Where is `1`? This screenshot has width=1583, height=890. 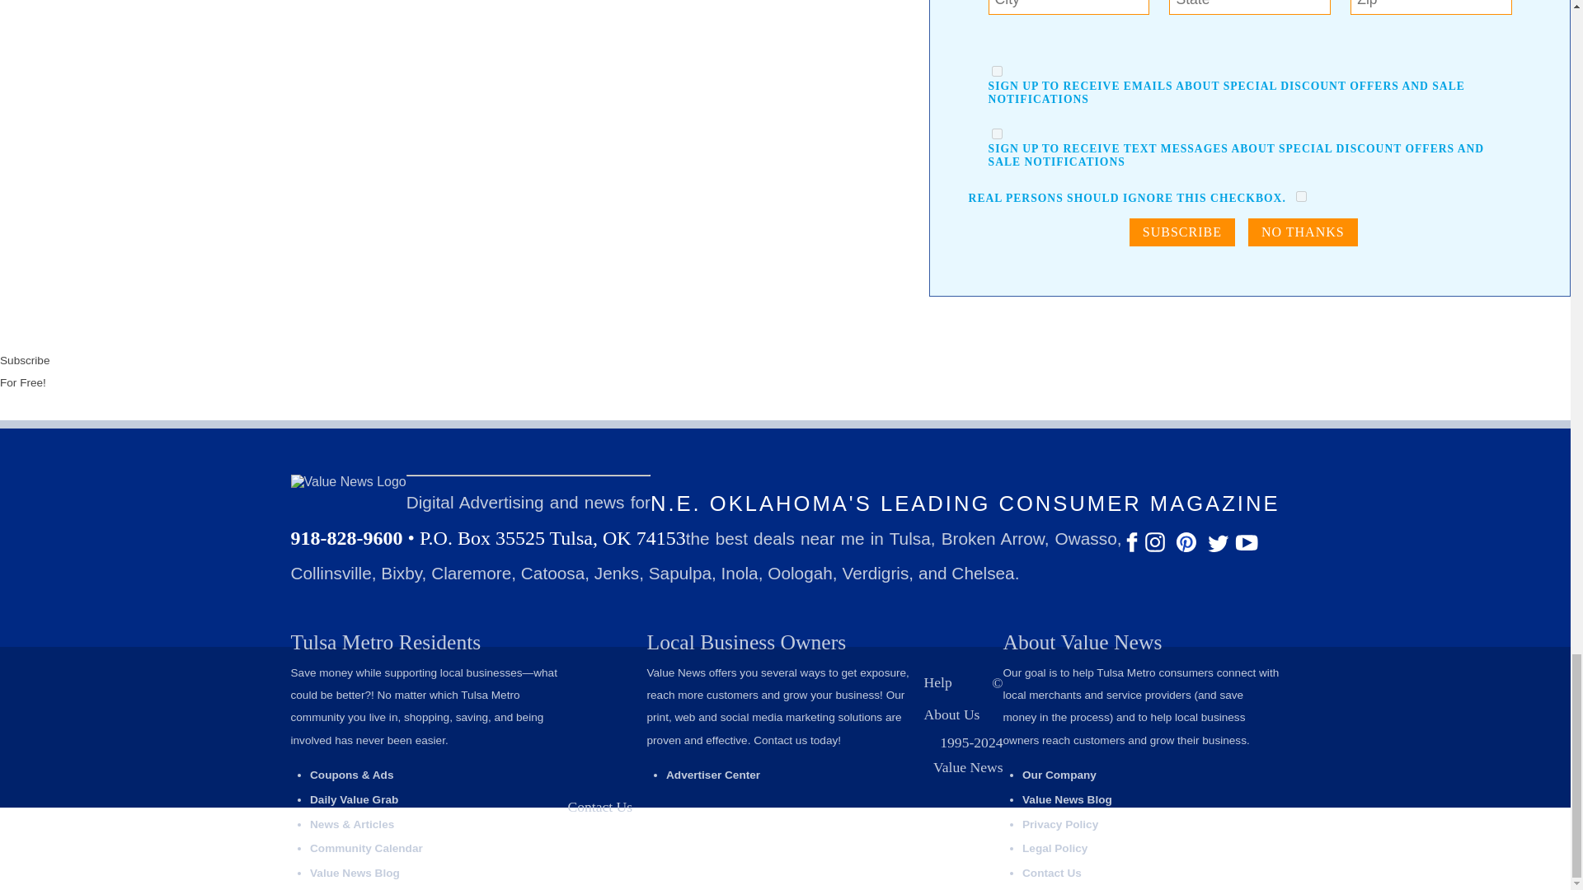
1 is located at coordinates (997, 133).